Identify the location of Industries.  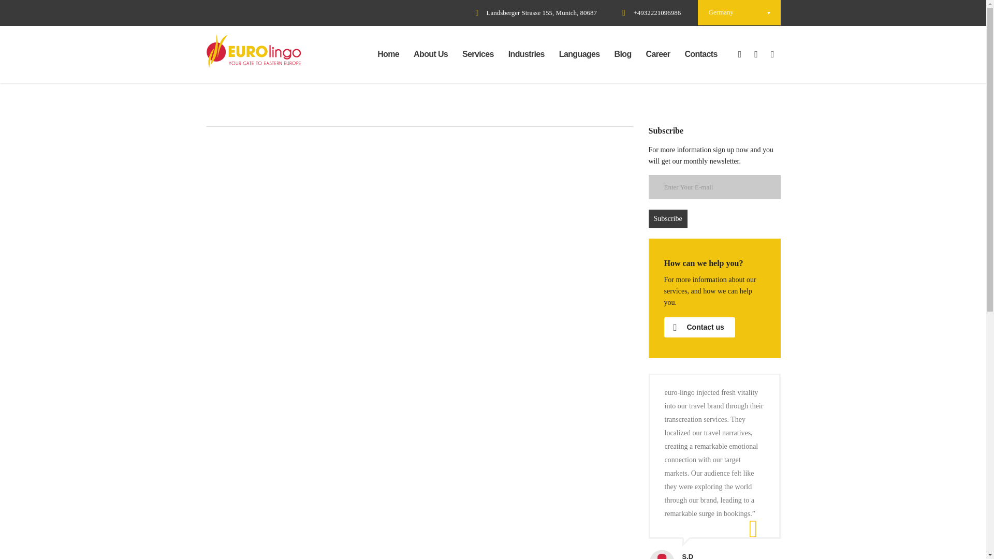
(526, 54).